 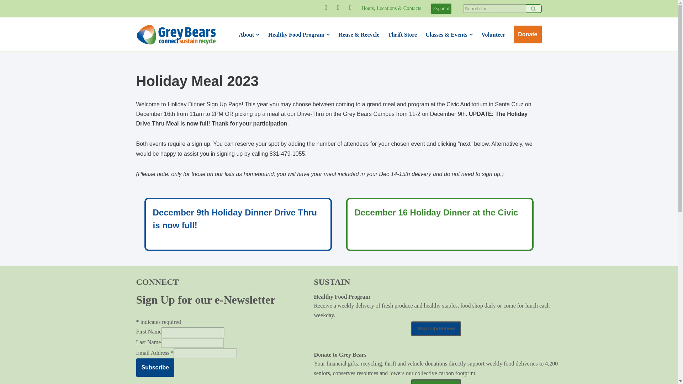 What do you see at coordinates (402, 35) in the screenshot?
I see `Thrift Store` at bounding box center [402, 35].